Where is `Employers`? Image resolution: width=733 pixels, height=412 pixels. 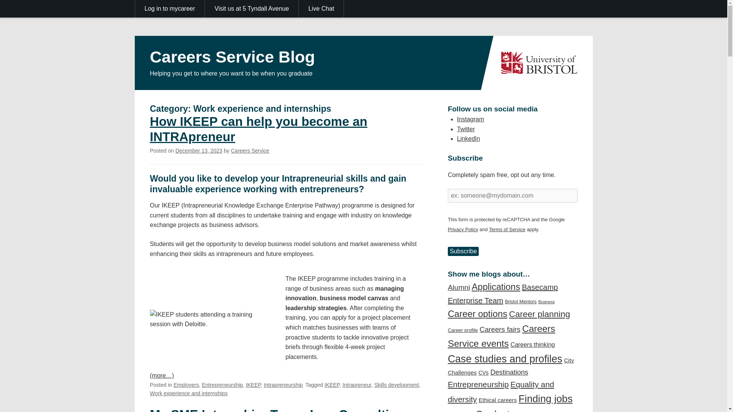 Employers is located at coordinates (186, 385).